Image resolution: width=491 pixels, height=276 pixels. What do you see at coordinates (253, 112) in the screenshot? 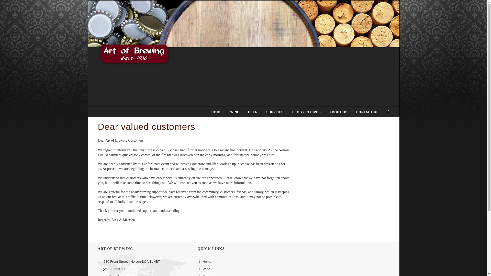
I see `BEER` at bounding box center [253, 112].